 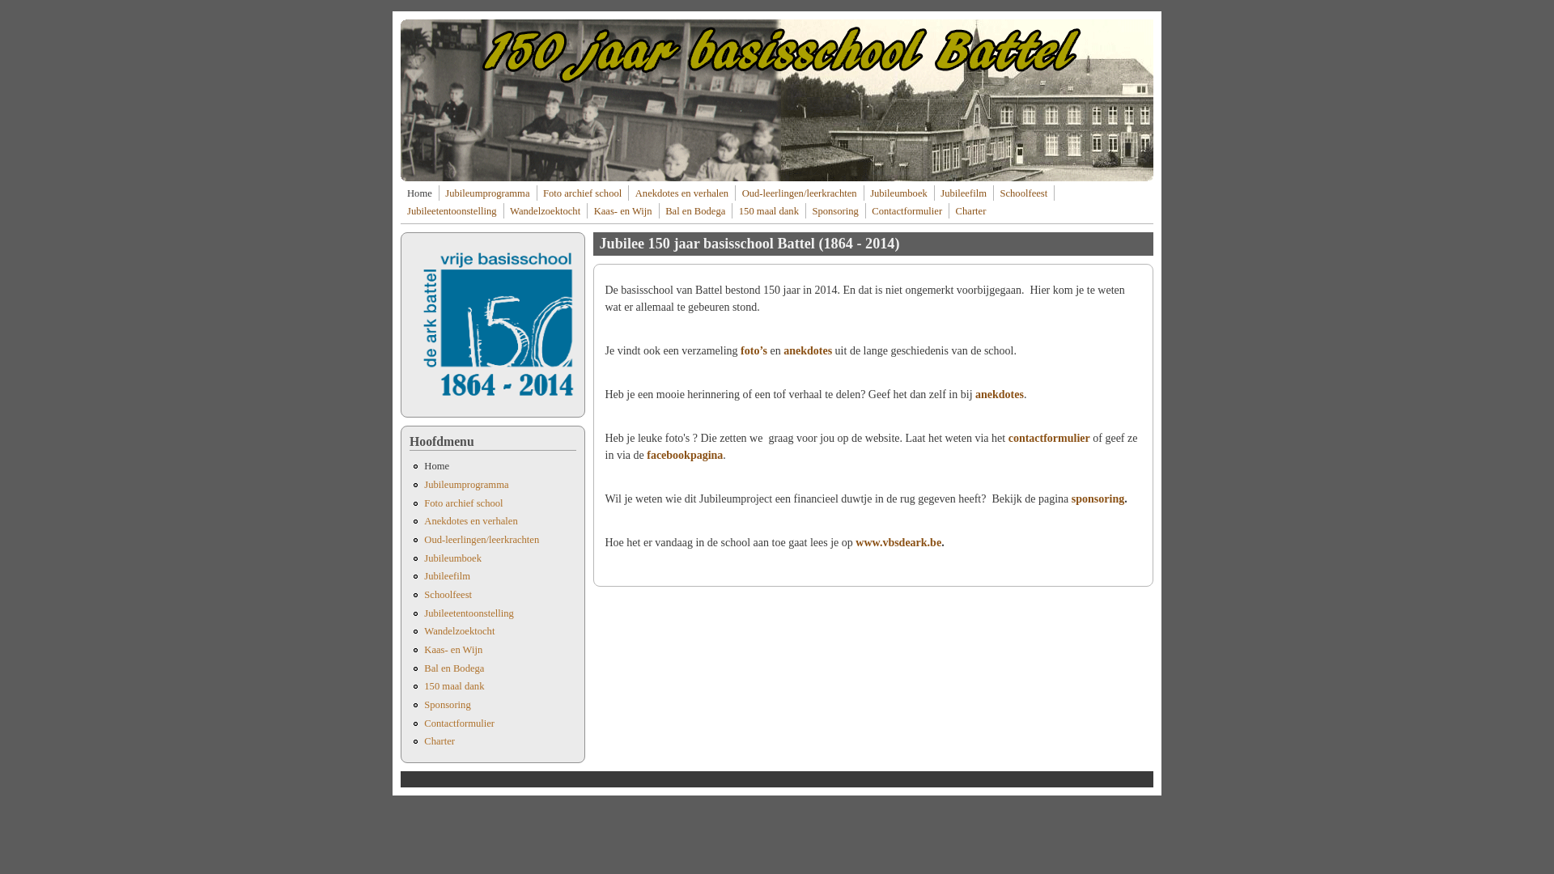 What do you see at coordinates (448, 595) in the screenshot?
I see `Schoolfeest` at bounding box center [448, 595].